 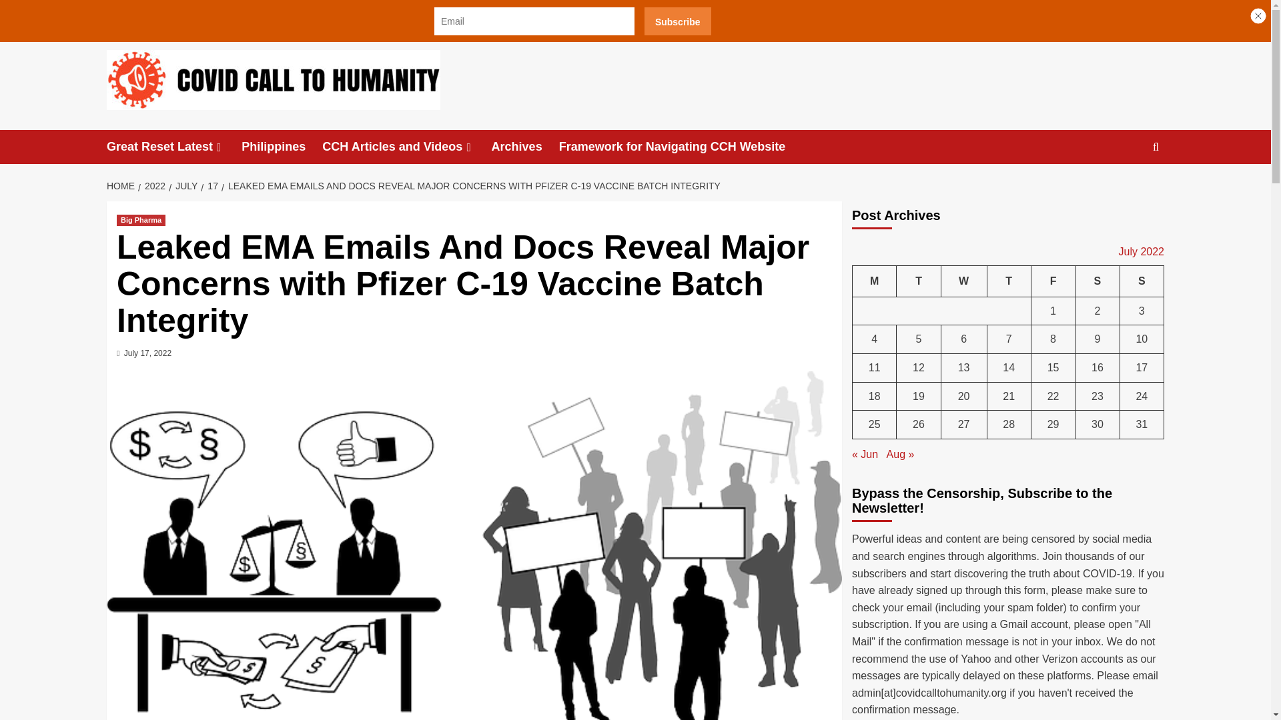 I want to click on Thursday, so click(x=1009, y=281).